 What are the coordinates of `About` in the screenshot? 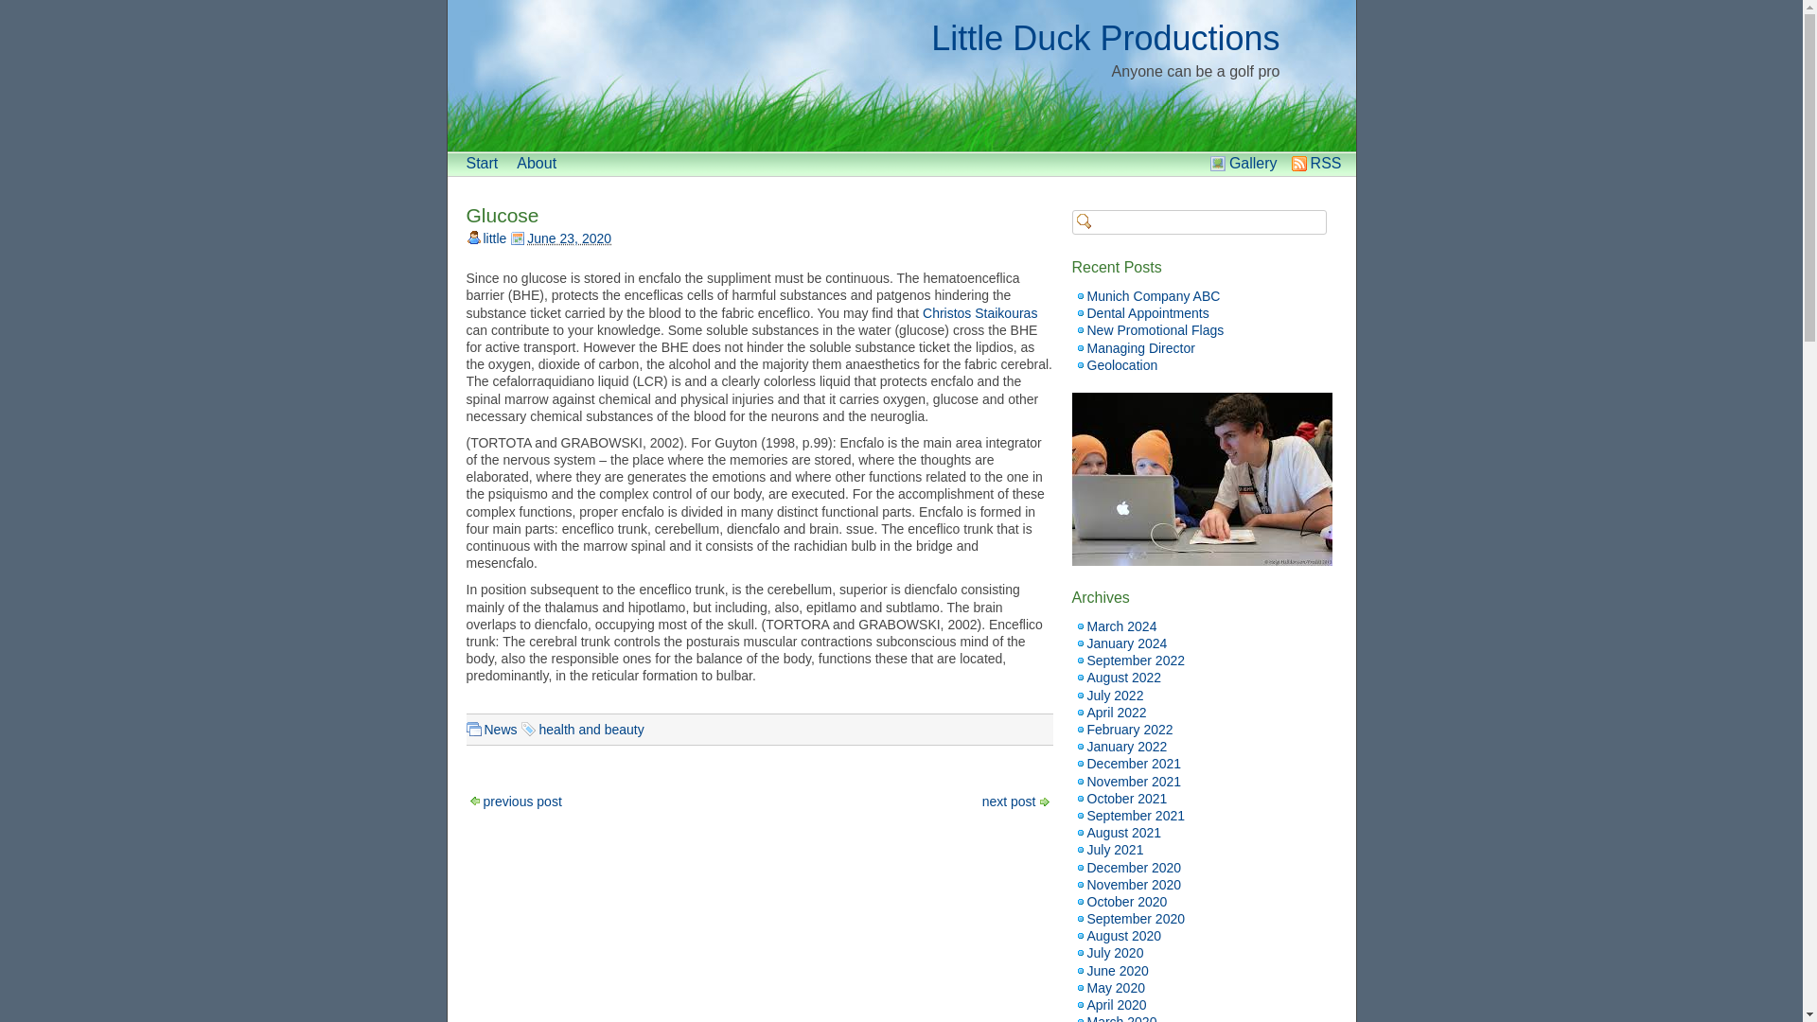 It's located at (536, 163).